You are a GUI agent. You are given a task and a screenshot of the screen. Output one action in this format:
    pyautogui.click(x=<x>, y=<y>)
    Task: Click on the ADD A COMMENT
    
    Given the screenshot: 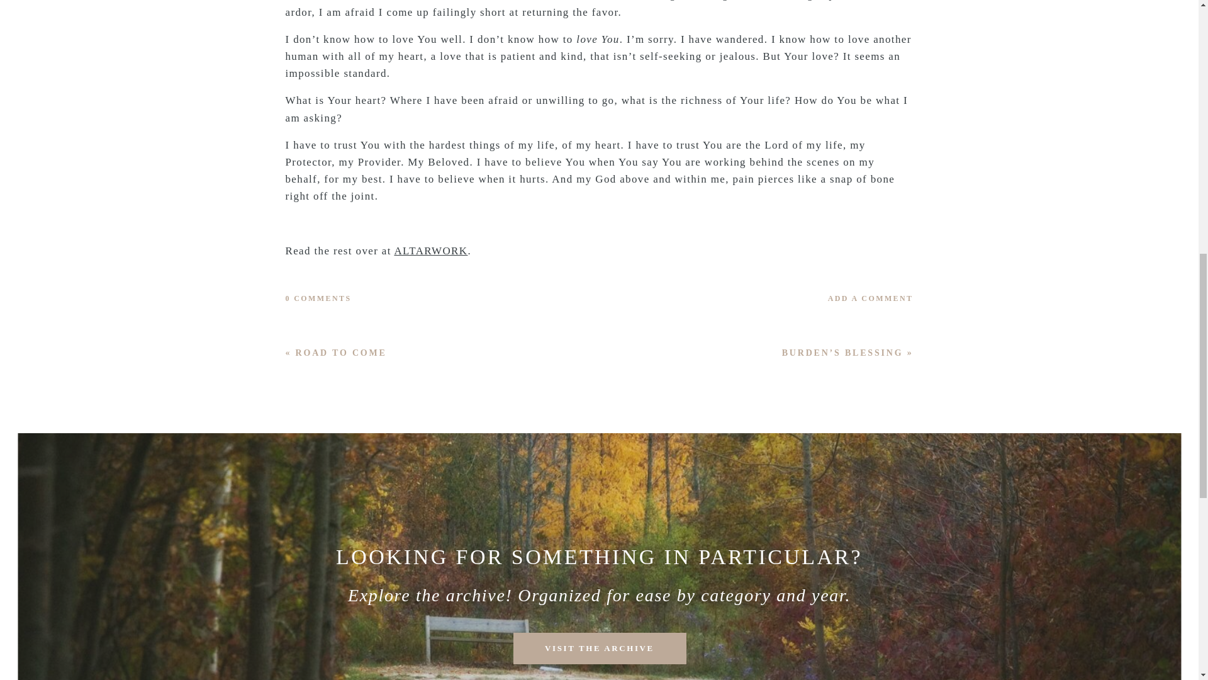 What is the action you would take?
    pyautogui.click(x=791, y=298)
    